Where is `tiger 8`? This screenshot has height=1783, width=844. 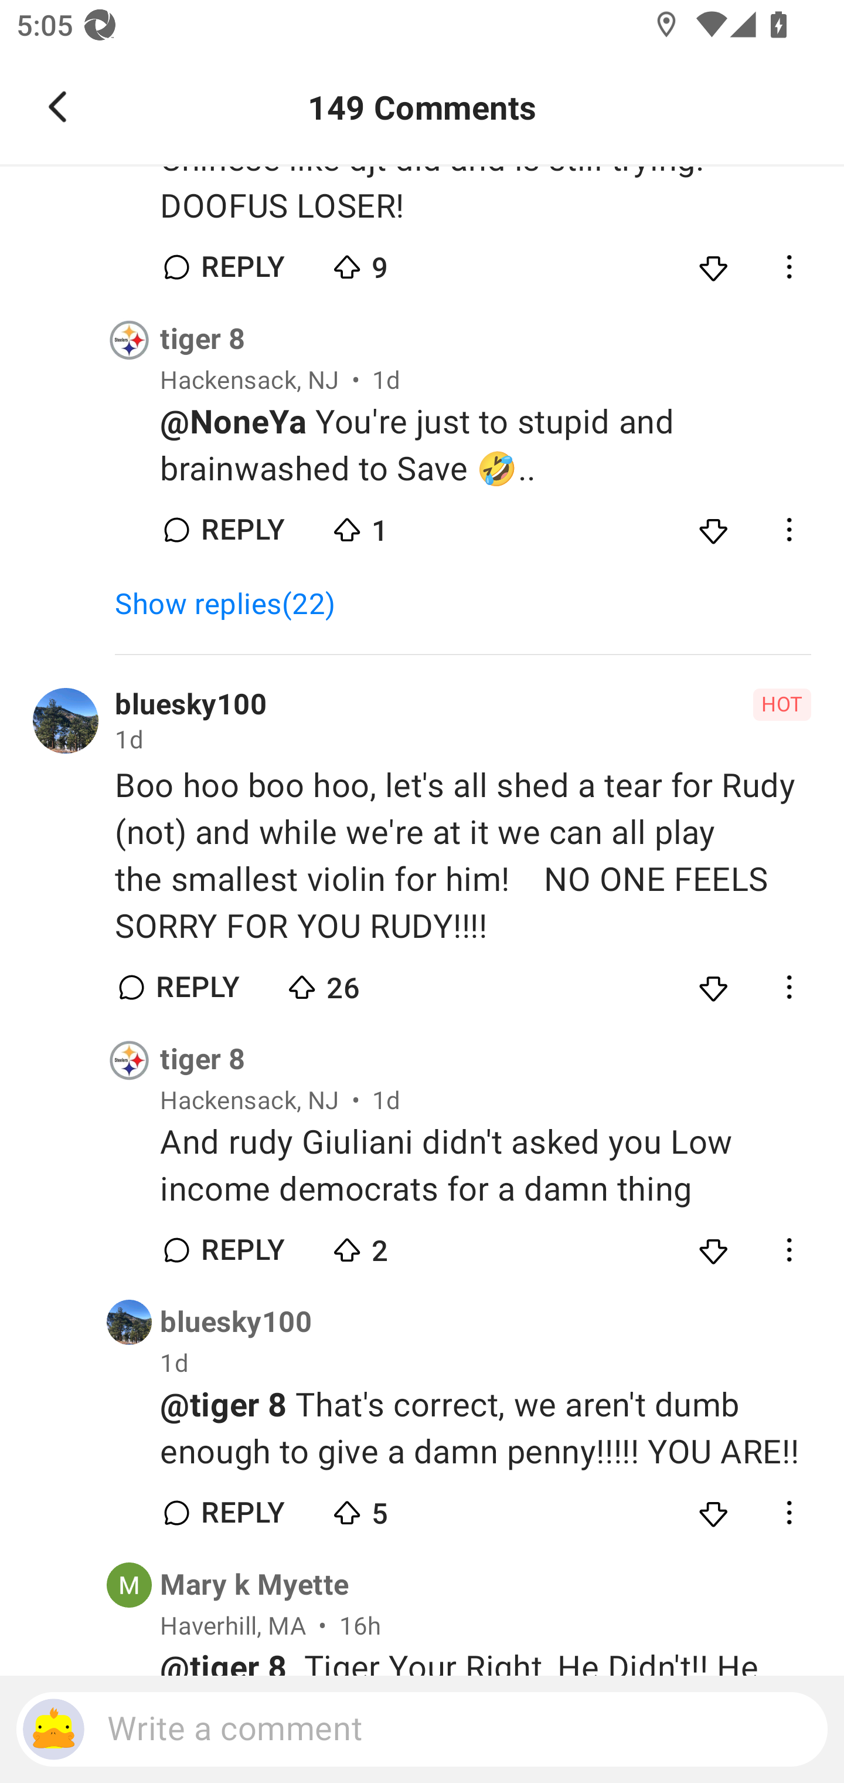 tiger 8 is located at coordinates (203, 1060).